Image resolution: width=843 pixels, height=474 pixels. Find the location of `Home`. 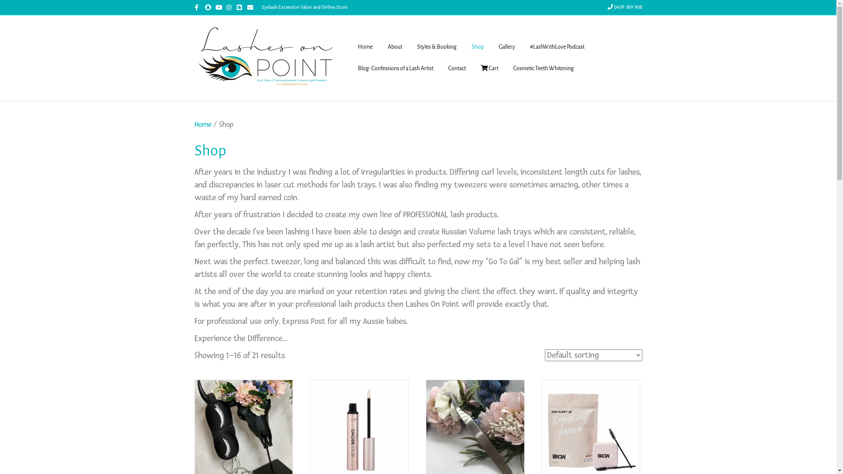

Home is located at coordinates (203, 125).